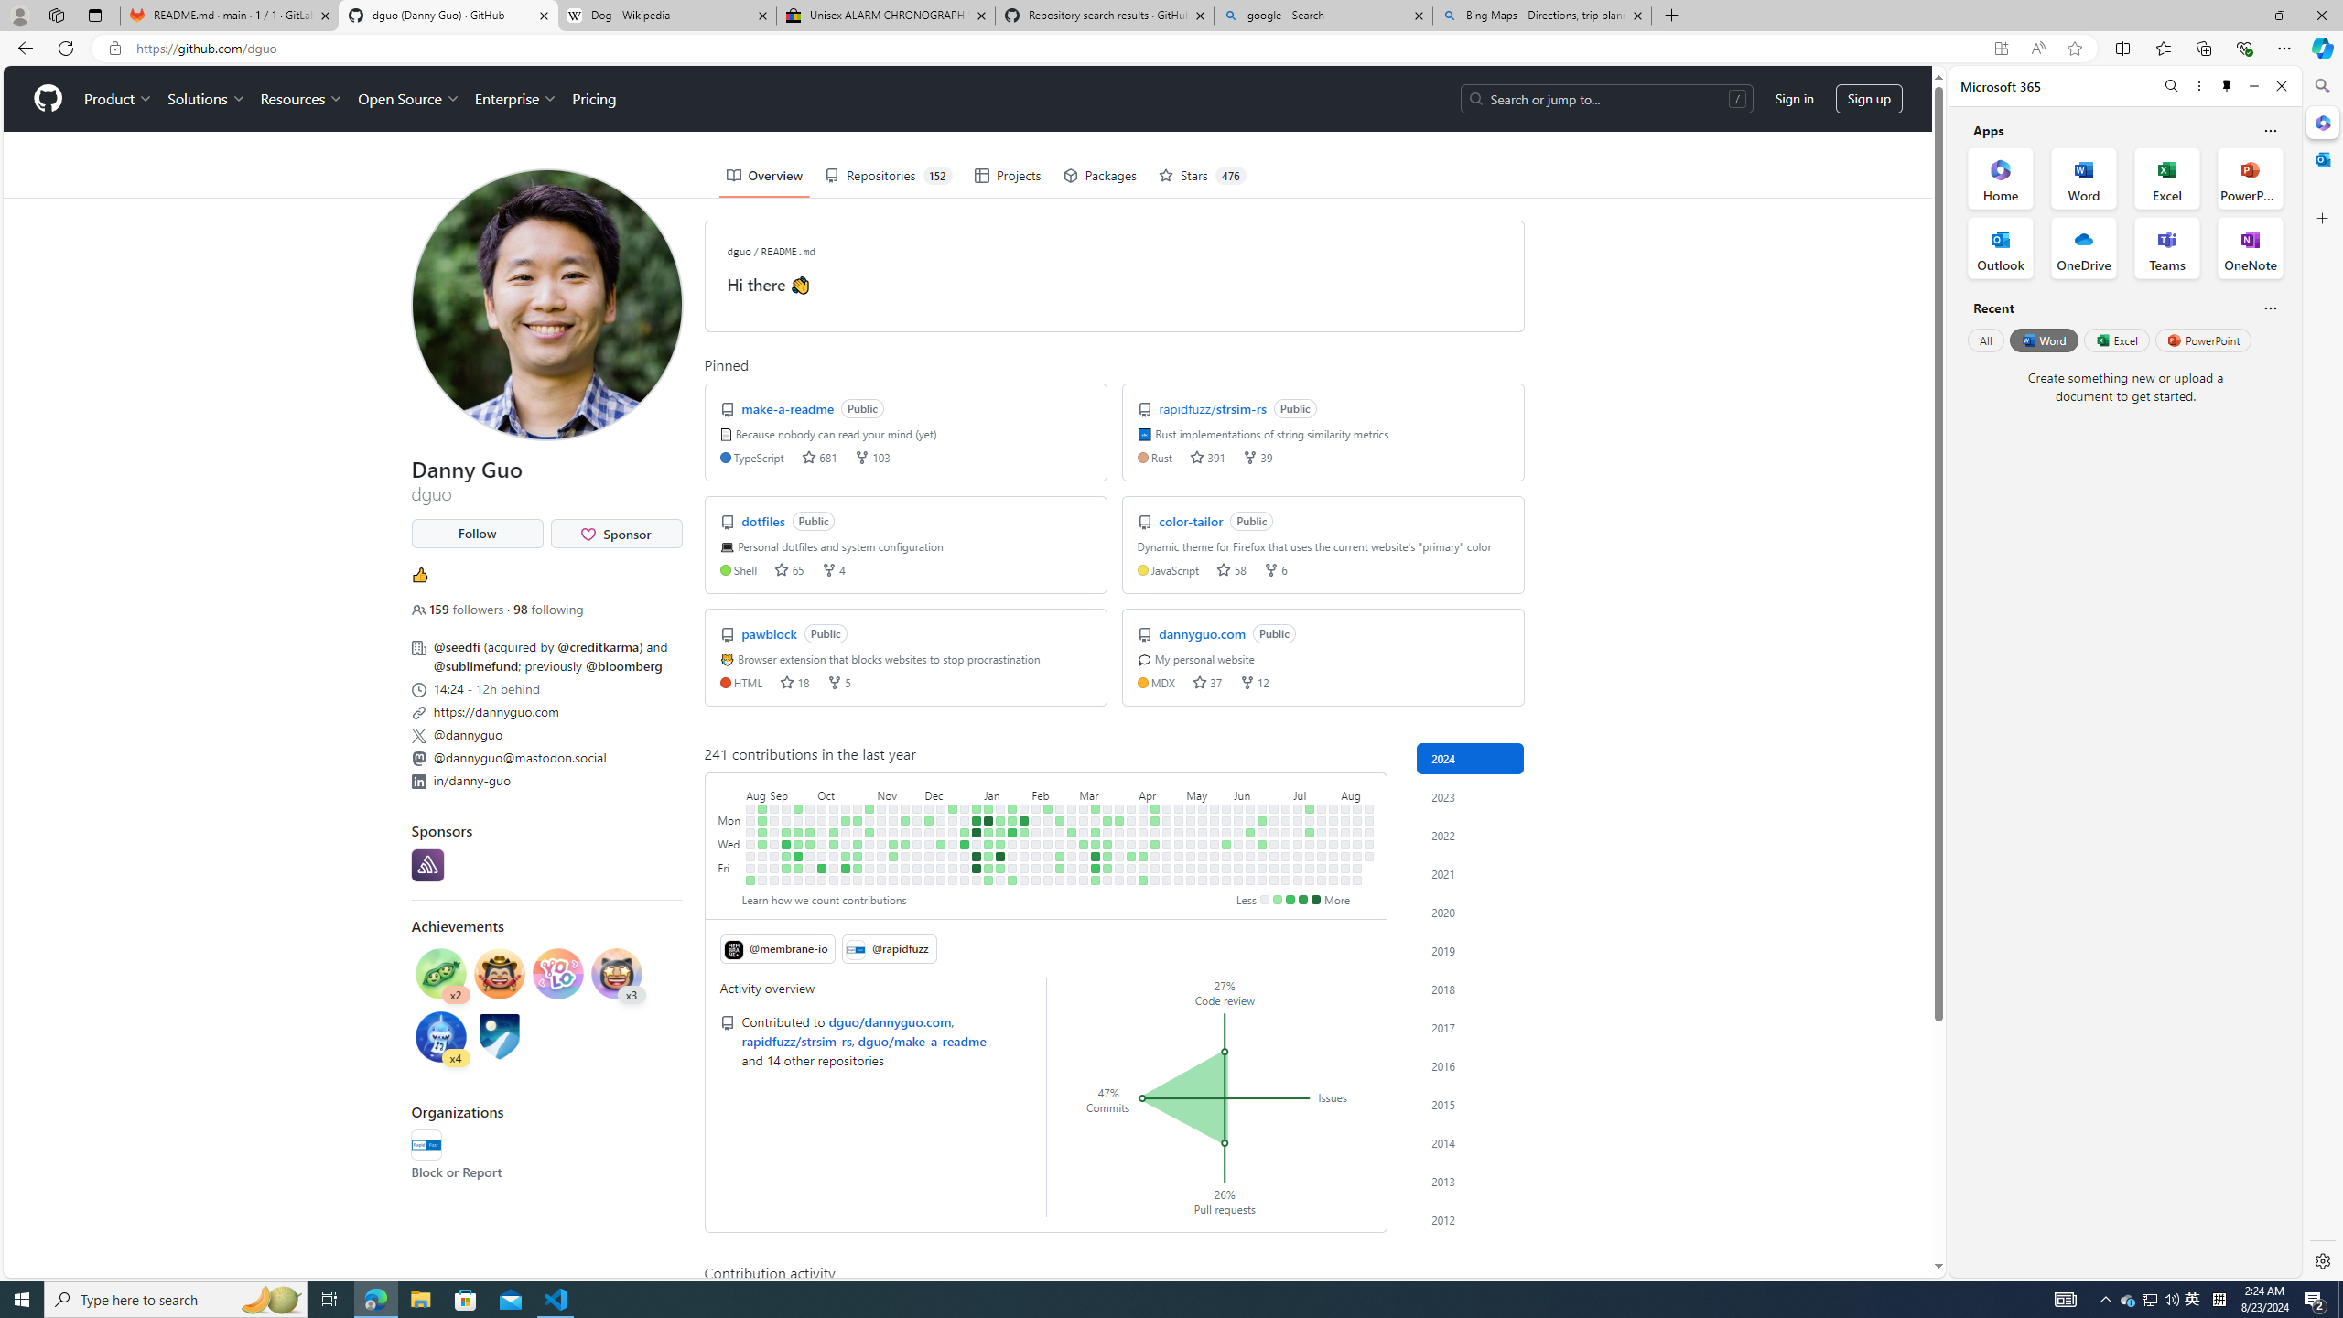 The width and height of the screenshot is (2343, 1318). What do you see at coordinates (823, 899) in the screenshot?
I see `Learn how we count contributions` at bounding box center [823, 899].